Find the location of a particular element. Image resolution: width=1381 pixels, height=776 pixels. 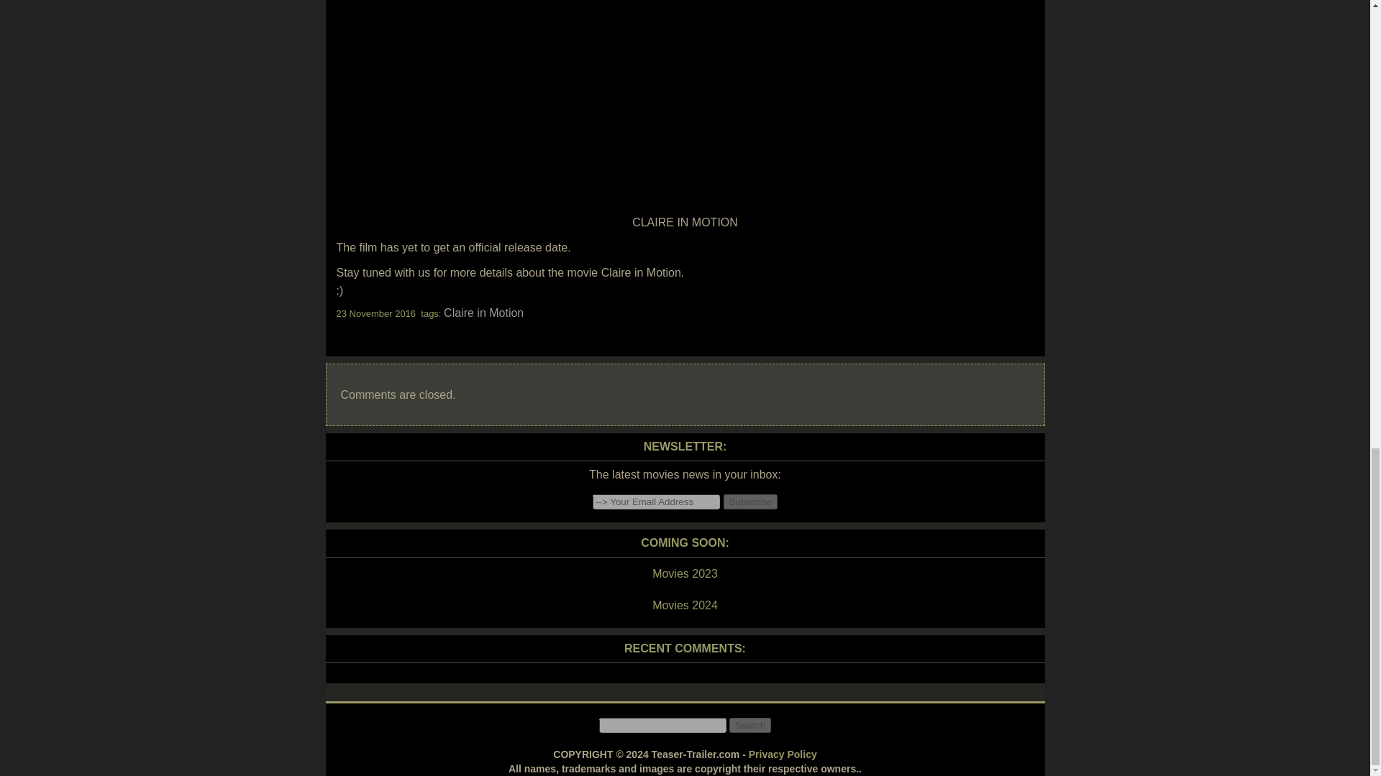

Movies 2024 is located at coordinates (684, 606).